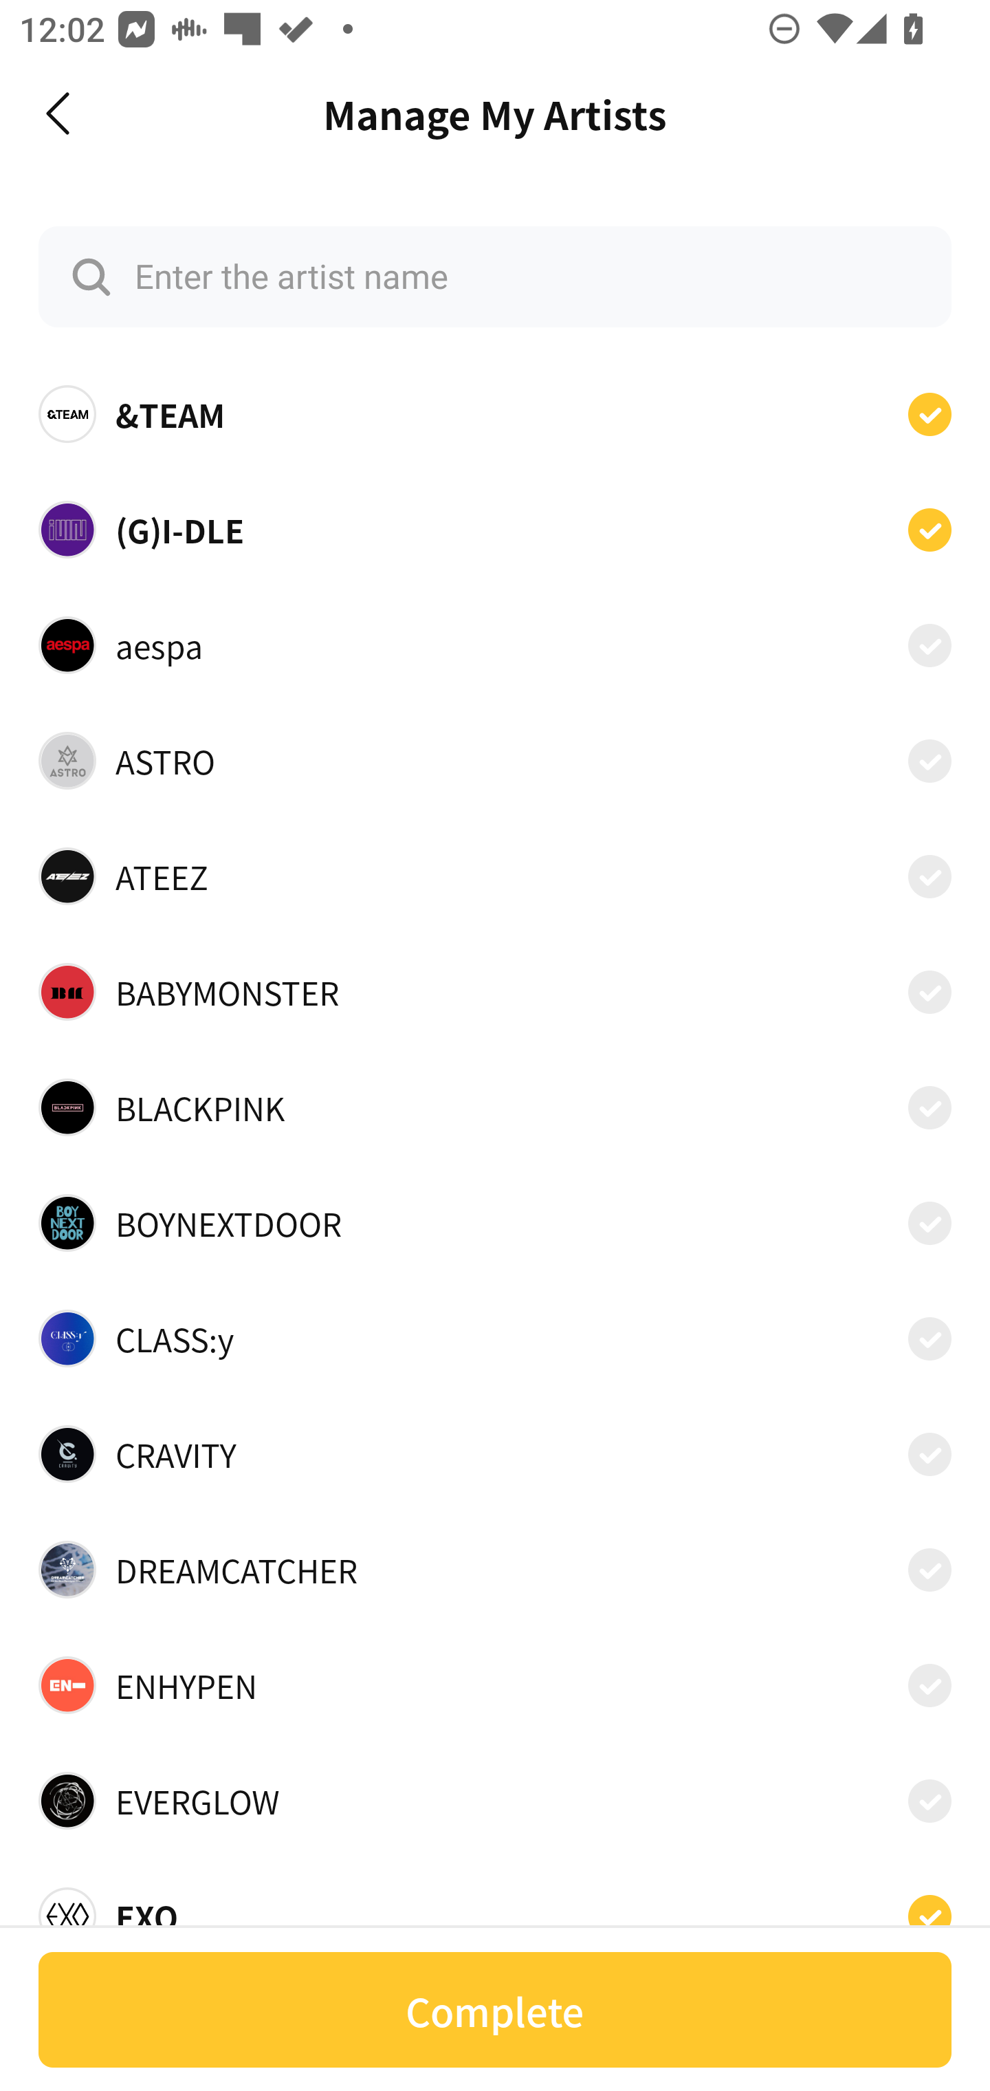  I want to click on ASTRO, so click(495, 761).